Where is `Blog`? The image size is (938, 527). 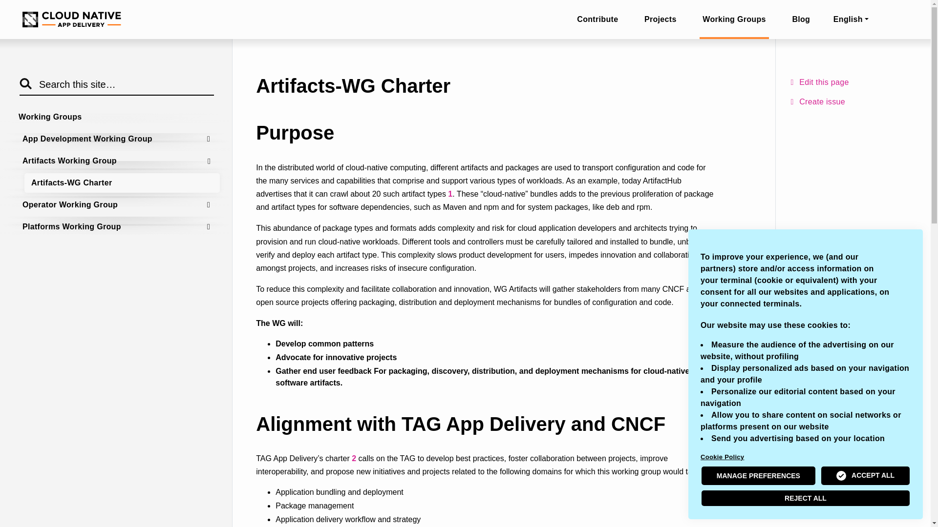
Blog is located at coordinates (801, 20).